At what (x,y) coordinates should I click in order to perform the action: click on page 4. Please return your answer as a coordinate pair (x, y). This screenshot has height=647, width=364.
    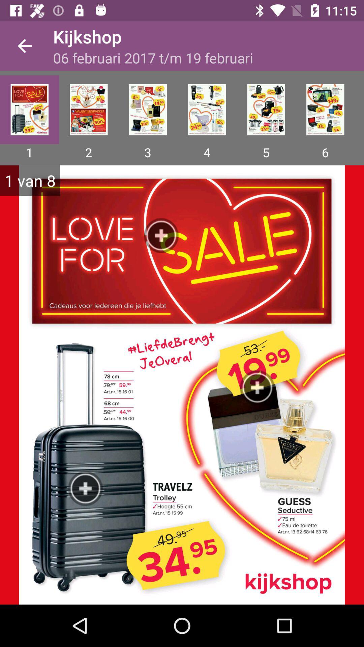
    Looking at the image, I should click on (207, 110).